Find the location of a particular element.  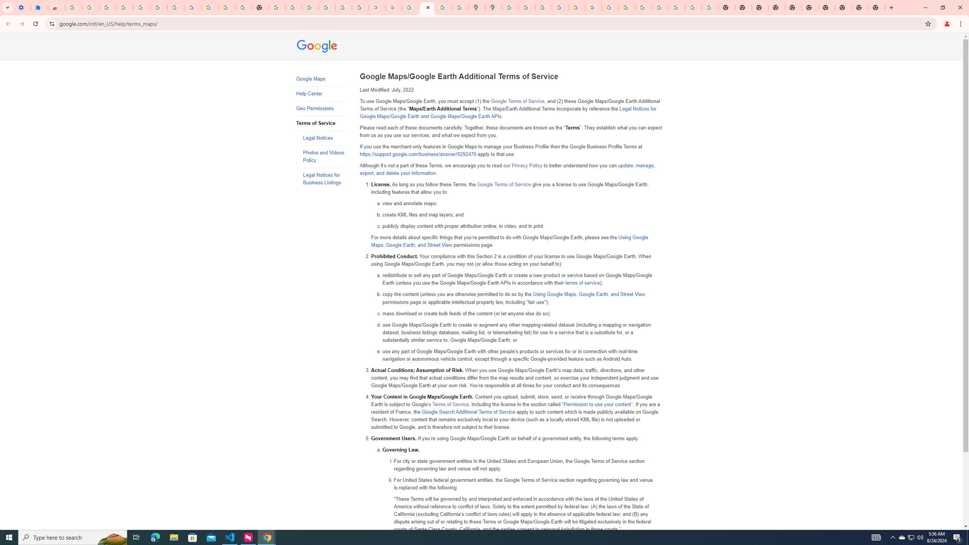

Google Terms of Service is located at coordinates (503, 184).